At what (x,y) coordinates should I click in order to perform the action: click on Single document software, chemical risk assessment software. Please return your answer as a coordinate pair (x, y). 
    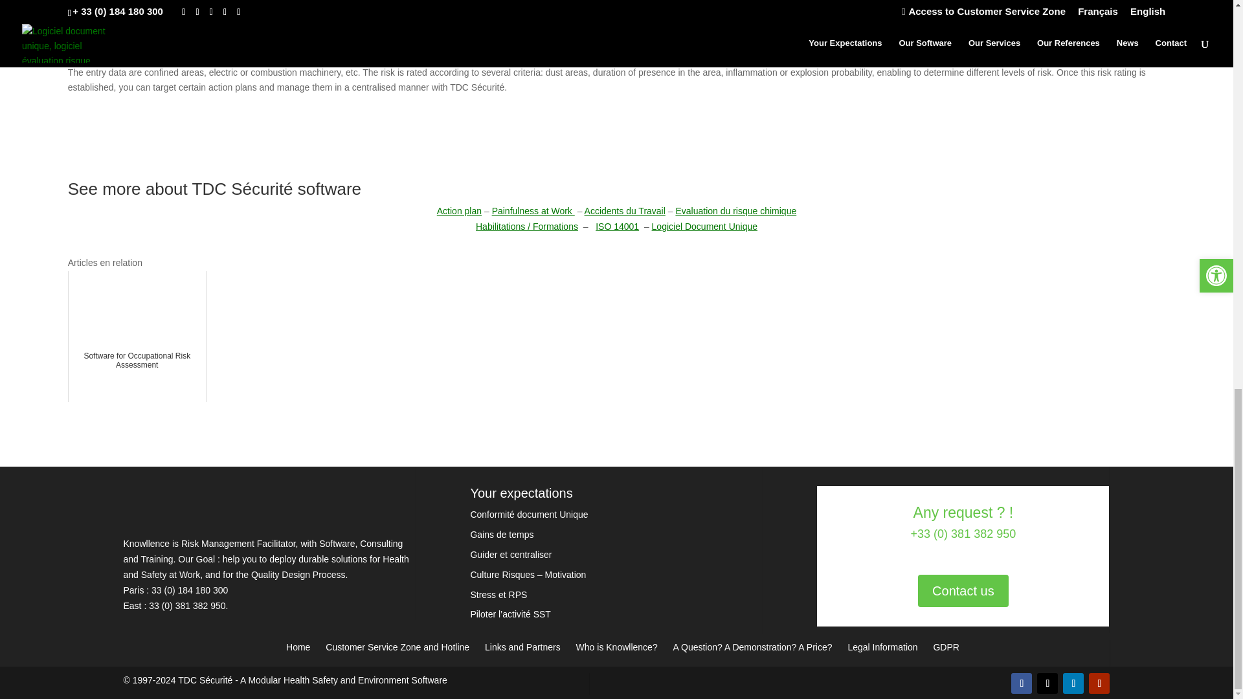
    Looking at the image, I should click on (205, 680).